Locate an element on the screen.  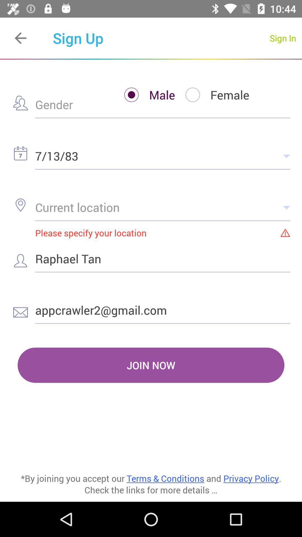
open the item to the right of the male item is located at coordinates (212, 95).